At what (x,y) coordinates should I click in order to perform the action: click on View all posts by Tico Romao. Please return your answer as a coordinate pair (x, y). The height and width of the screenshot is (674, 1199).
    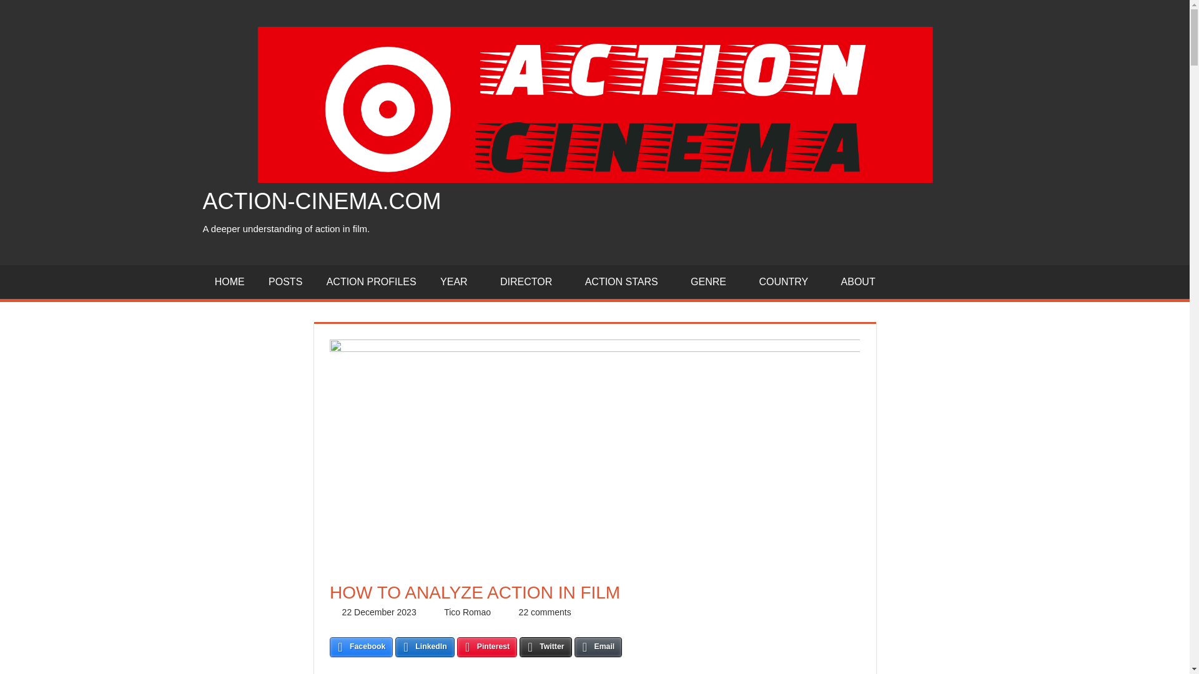
    Looking at the image, I should click on (467, 612).